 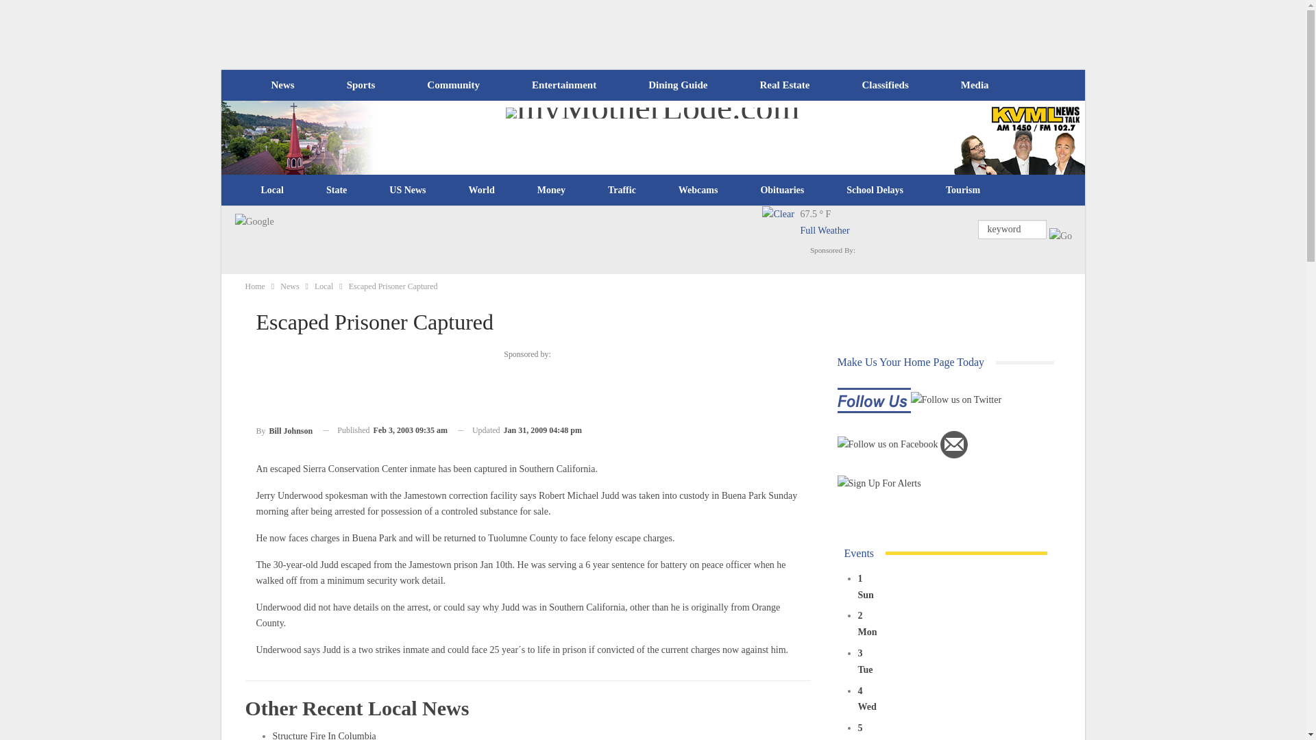 I want to click on US News, so click(x=407, y=190).